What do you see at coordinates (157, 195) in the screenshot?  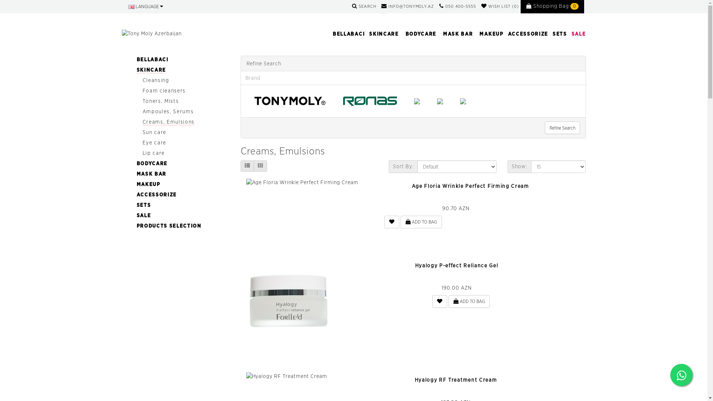 I see `ACCESSORIZE` at bounding box center [157, 195].